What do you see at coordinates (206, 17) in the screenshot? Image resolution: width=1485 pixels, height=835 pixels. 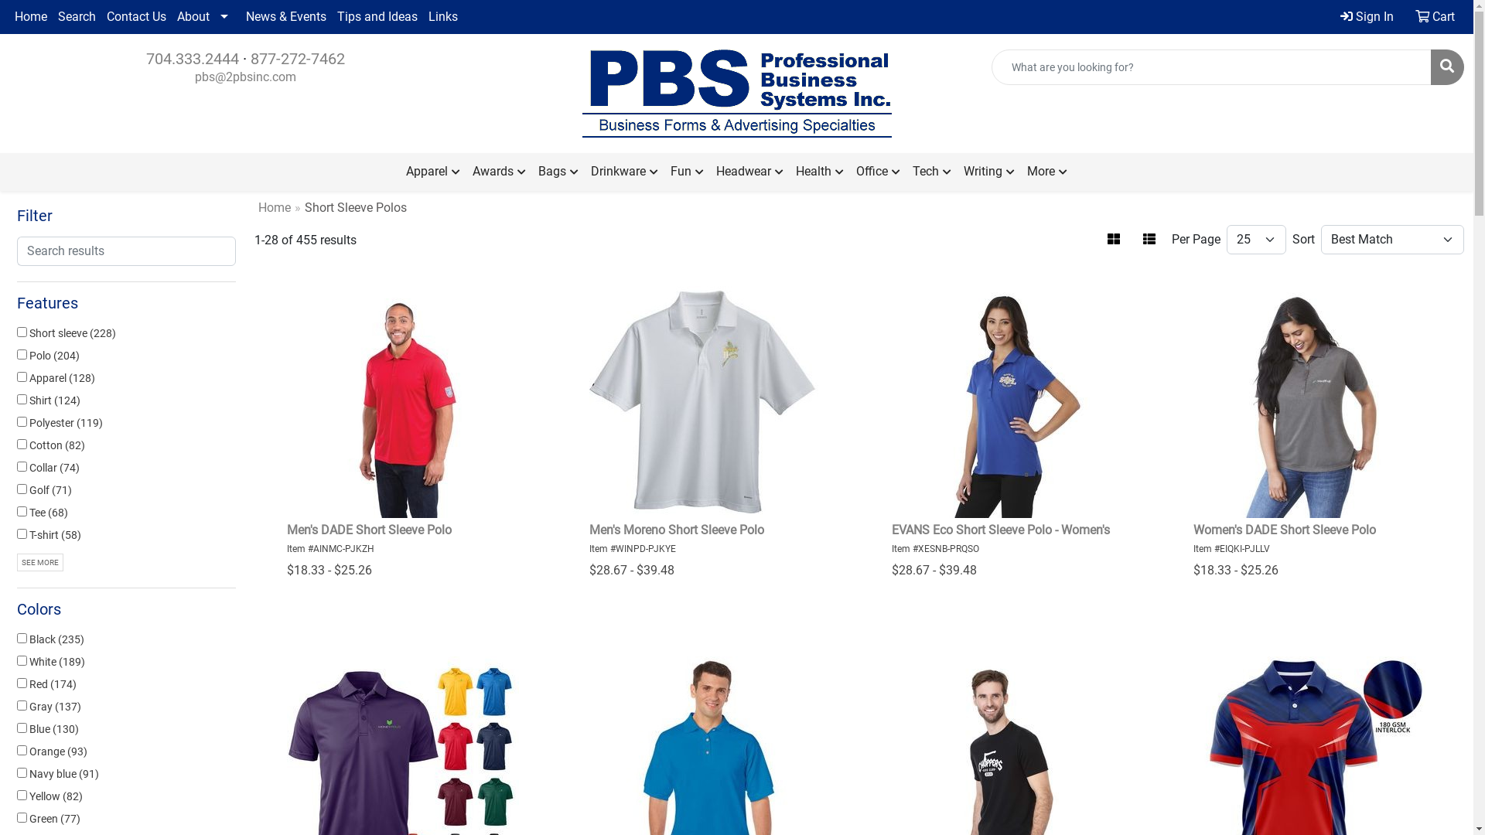 I see `About` at bounding box center [206, 17].